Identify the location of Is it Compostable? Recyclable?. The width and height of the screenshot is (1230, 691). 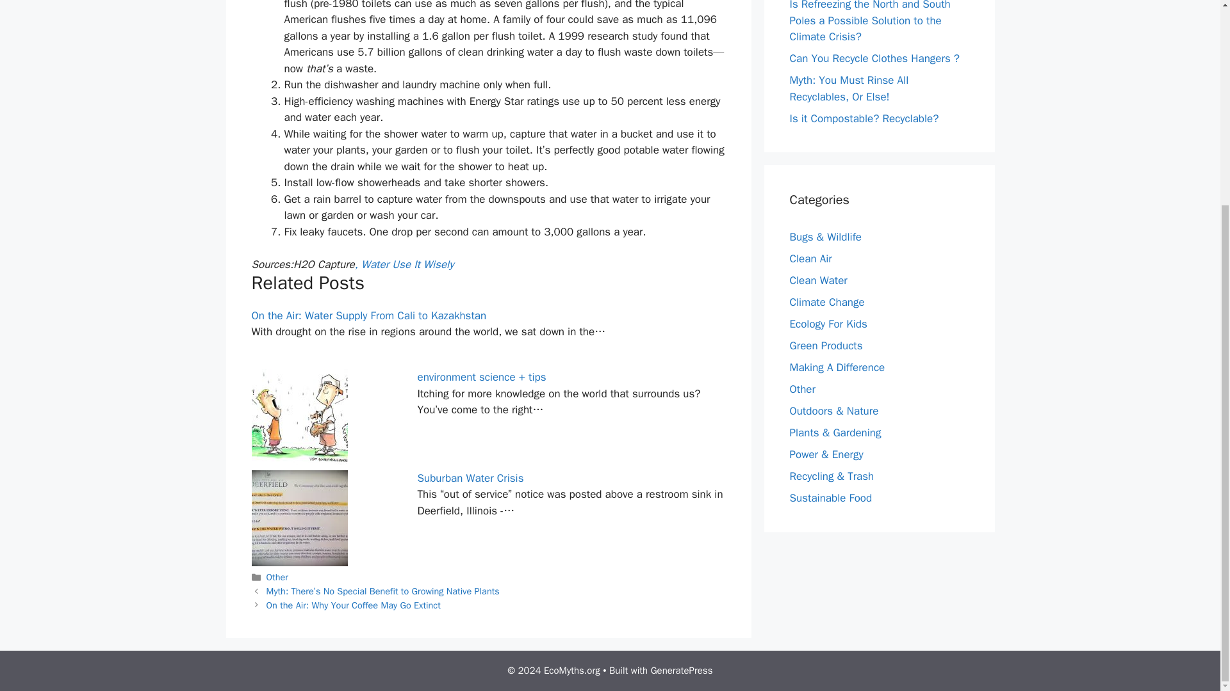
(864, 118).